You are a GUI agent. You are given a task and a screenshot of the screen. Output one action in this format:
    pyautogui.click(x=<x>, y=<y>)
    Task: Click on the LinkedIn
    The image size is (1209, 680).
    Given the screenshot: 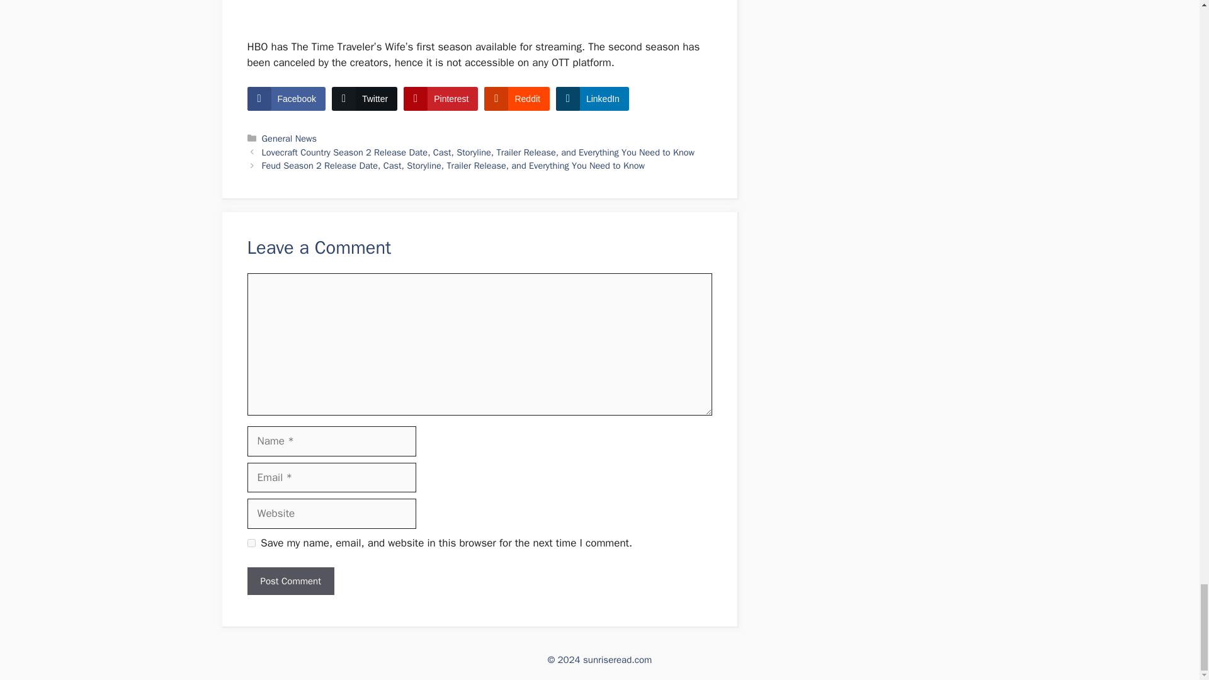 What is the action you would take?
    pyautogui.click(x=592, y=99)
    